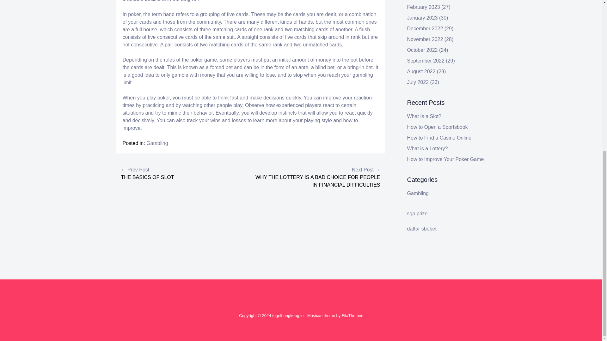 This screenshot has height=341, width=607. What do you see at coordinates (445, 159) in the screenshot?
I see `How to Improve Your Poker Game` at bounding box center [445, 159].